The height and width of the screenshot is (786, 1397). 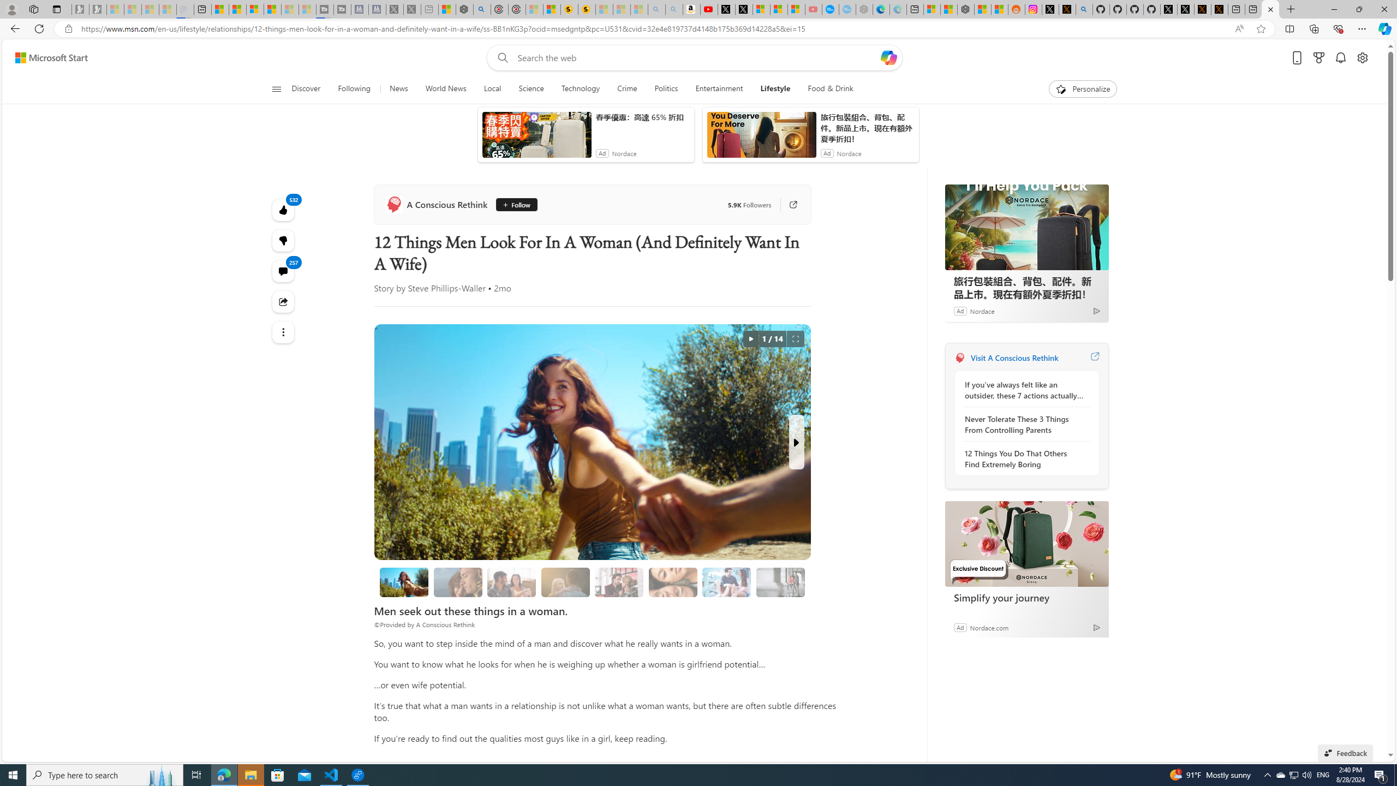 I want to click on AutomationID: tab-26, so click(x=473, y=315).